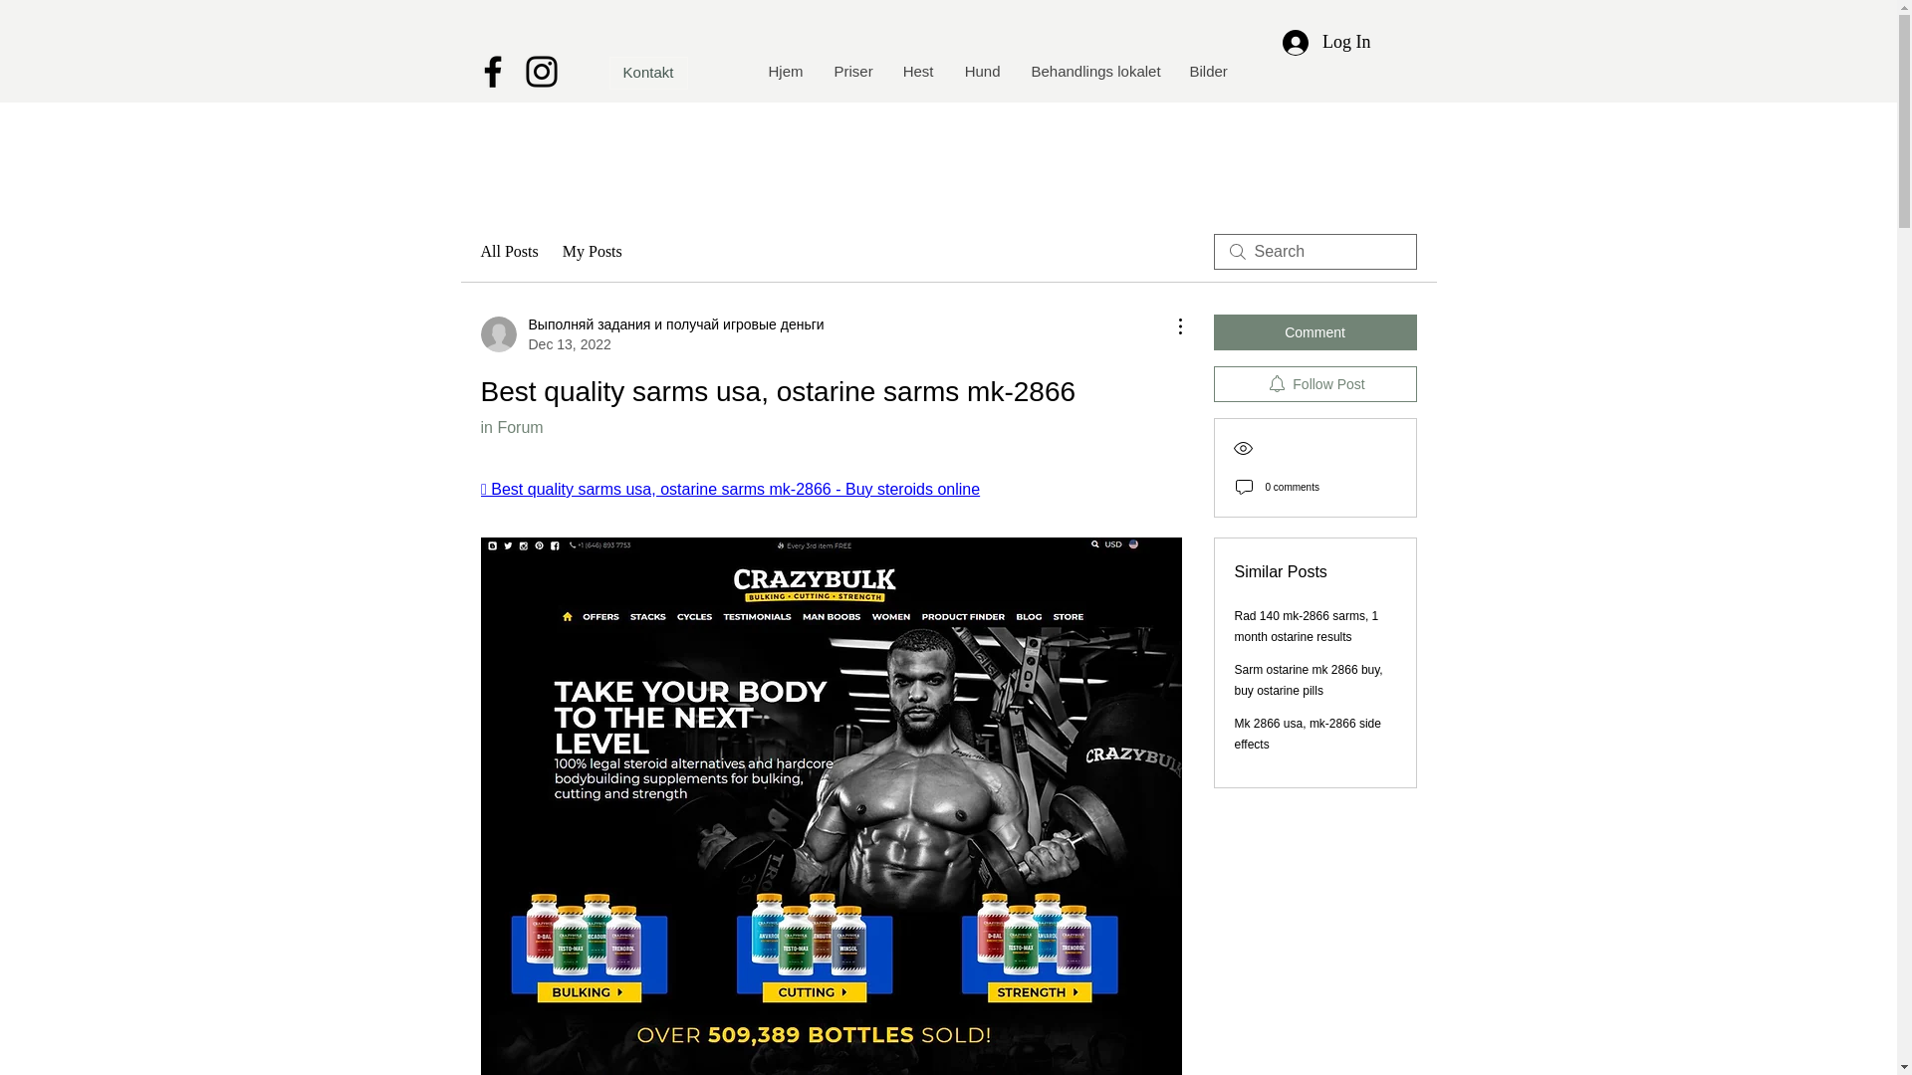 Image resolution: width=1912 pixels, height=1075 pixels. I want to click on Log In, so click(1326, 42).